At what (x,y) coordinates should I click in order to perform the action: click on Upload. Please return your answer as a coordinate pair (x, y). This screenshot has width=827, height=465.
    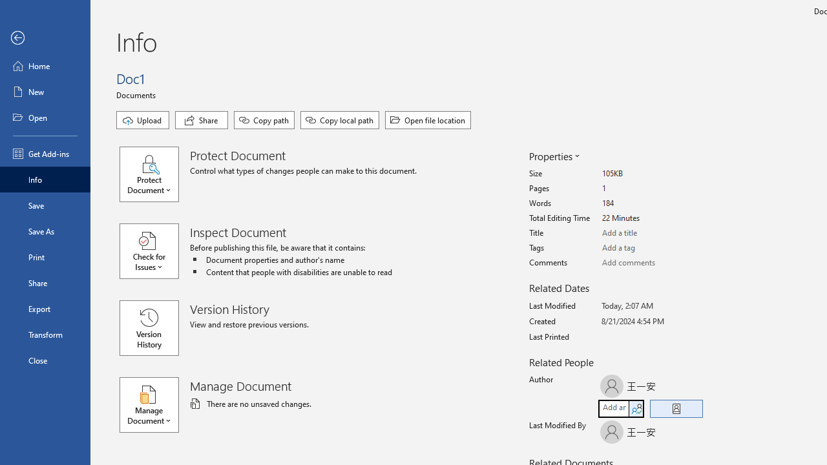
    Looking at the image, I should click on (143, 120).